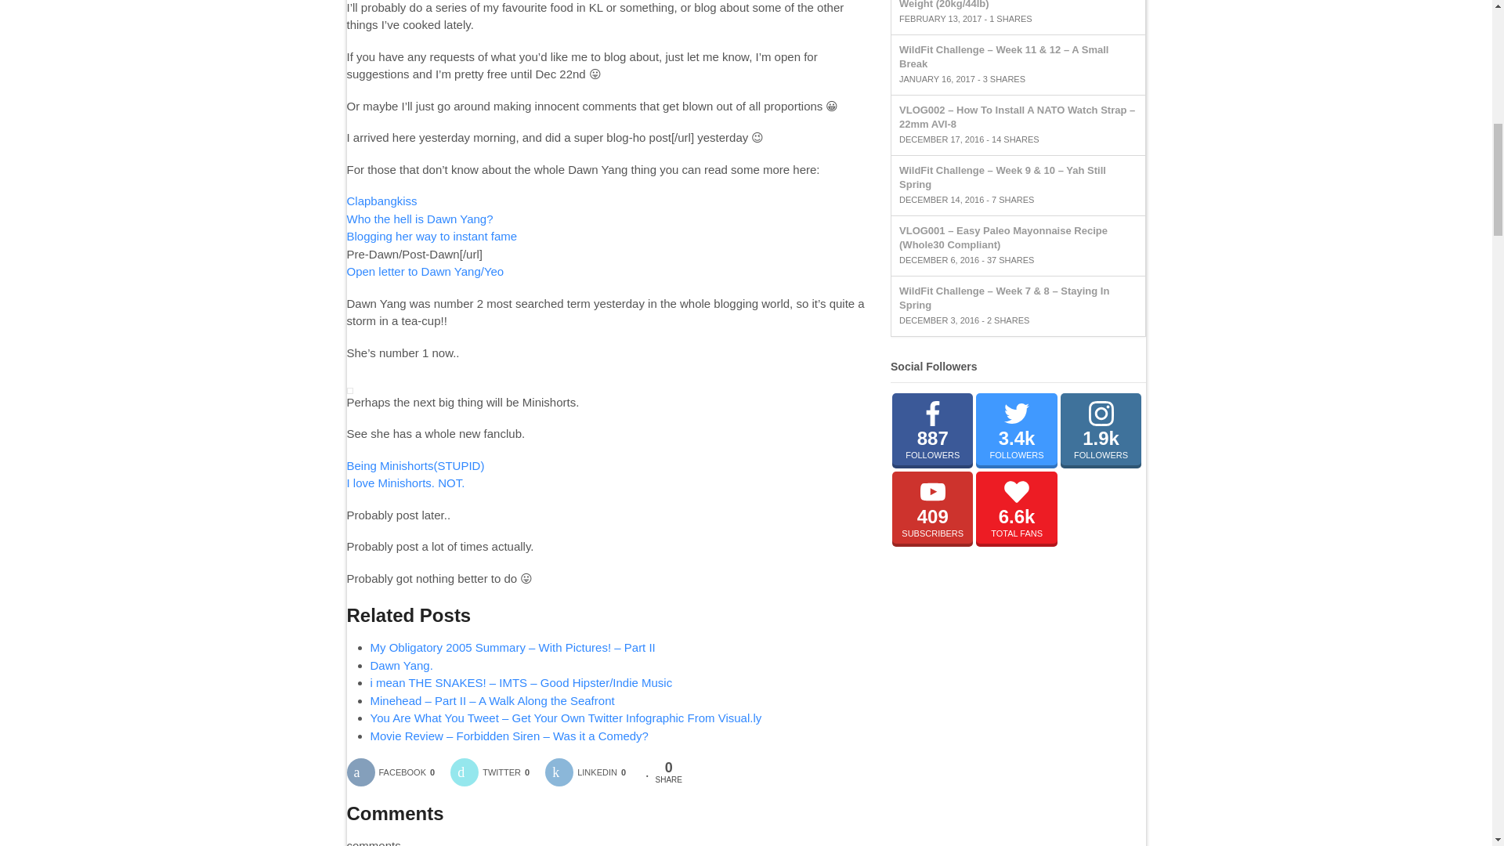  Describe the element at coordinates (396, 772) in the screenshot. I see `FACEBOOK0` at that location.